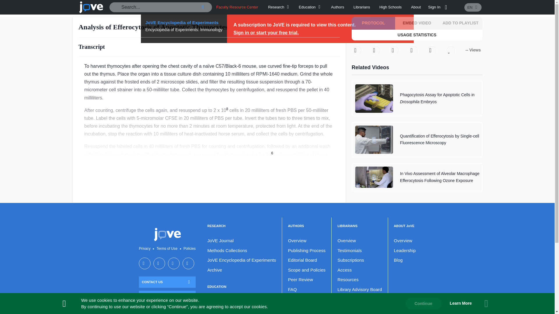 This screenshot has width=559, height=314. I want to click on Share, so click(432, 50).